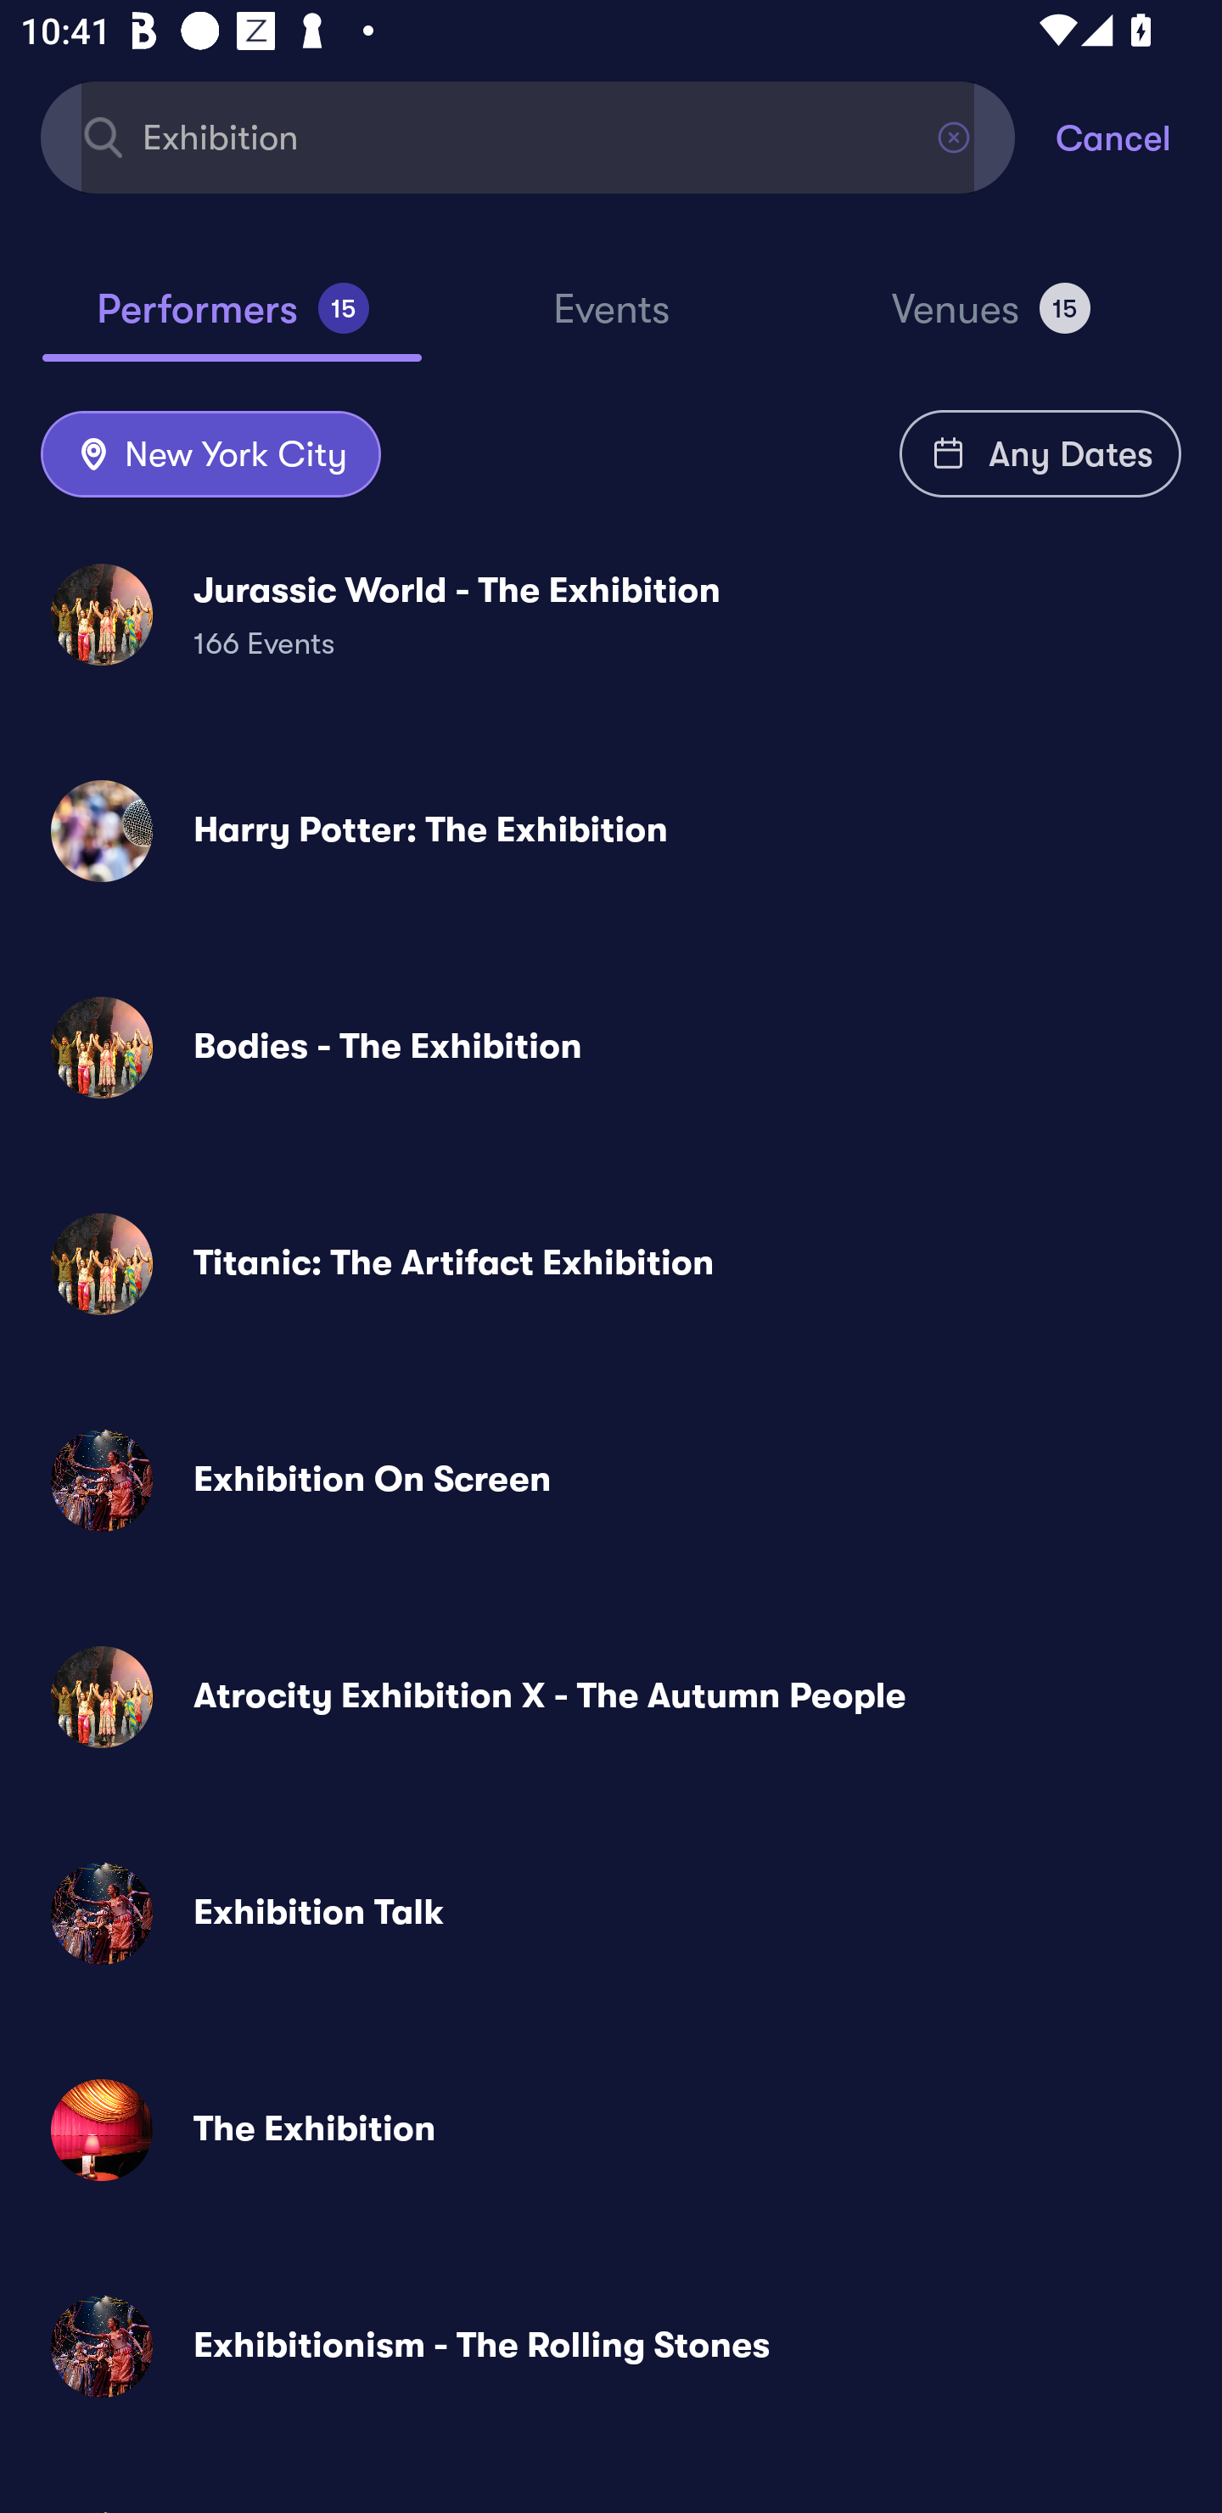 This screenshot has width=1222, height=2513. What do you see at coordinates (210, 455) in the screenshot?
I see `New York City` at bounding box center [210, 455].